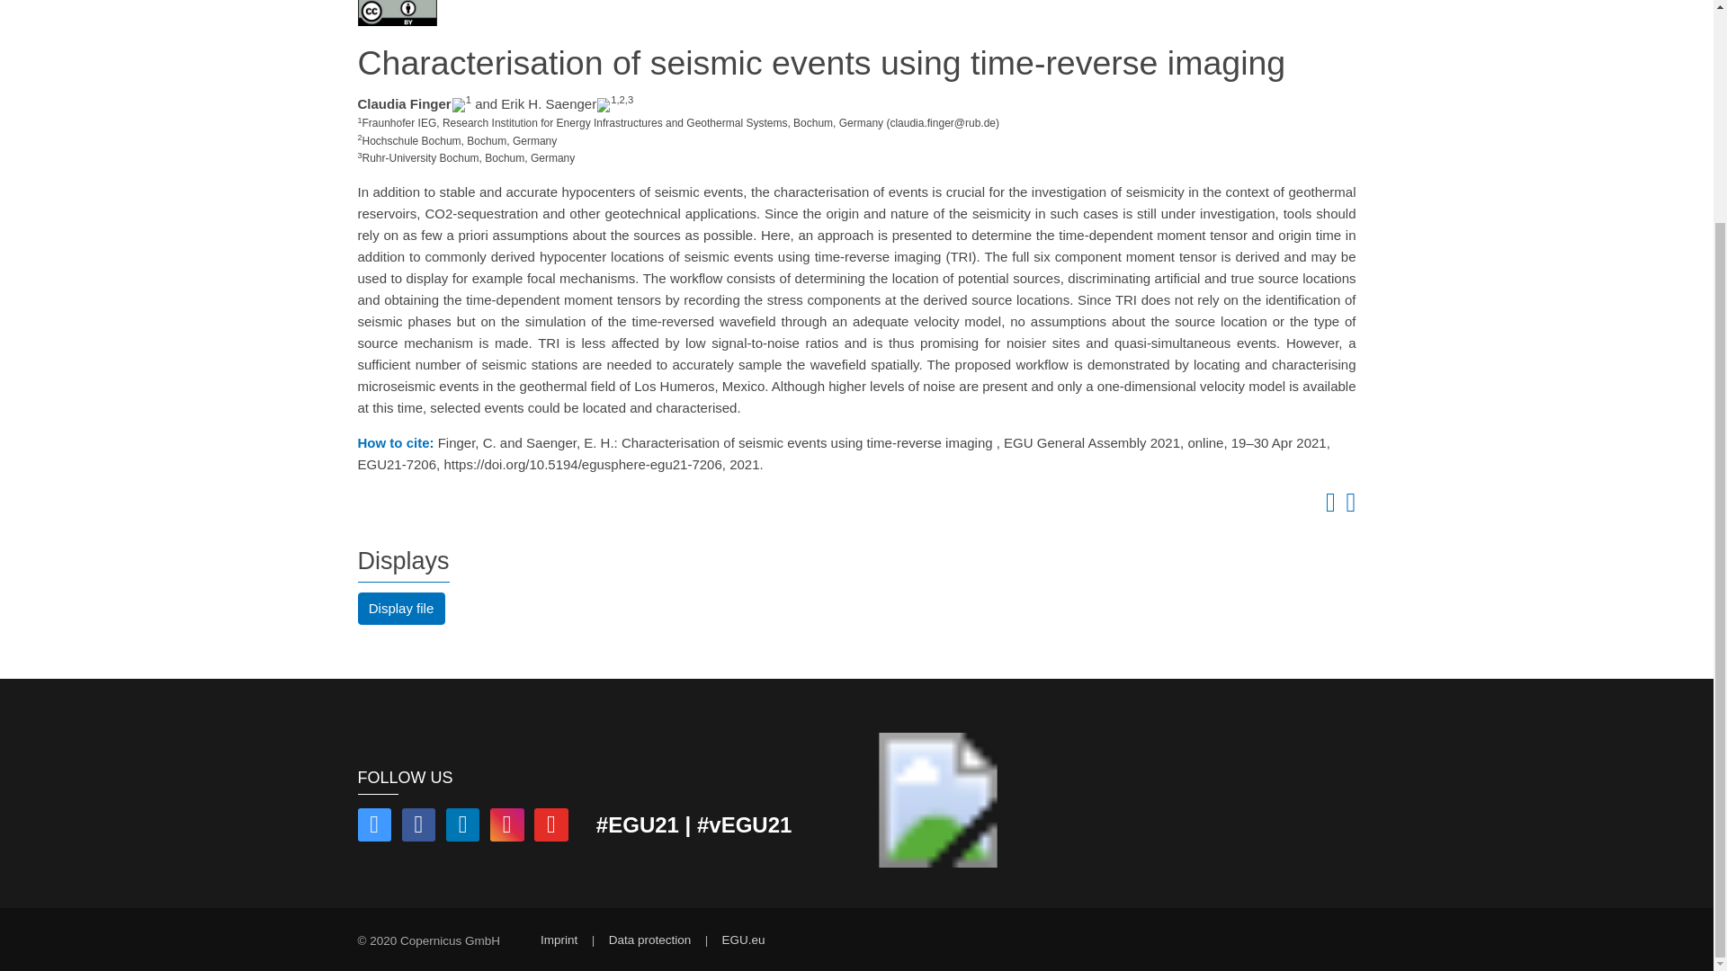  What do you see at coordinates (462, 827) in the screenshot?
I see `Find us on LinkedIn` at bounding box center [462, 827].